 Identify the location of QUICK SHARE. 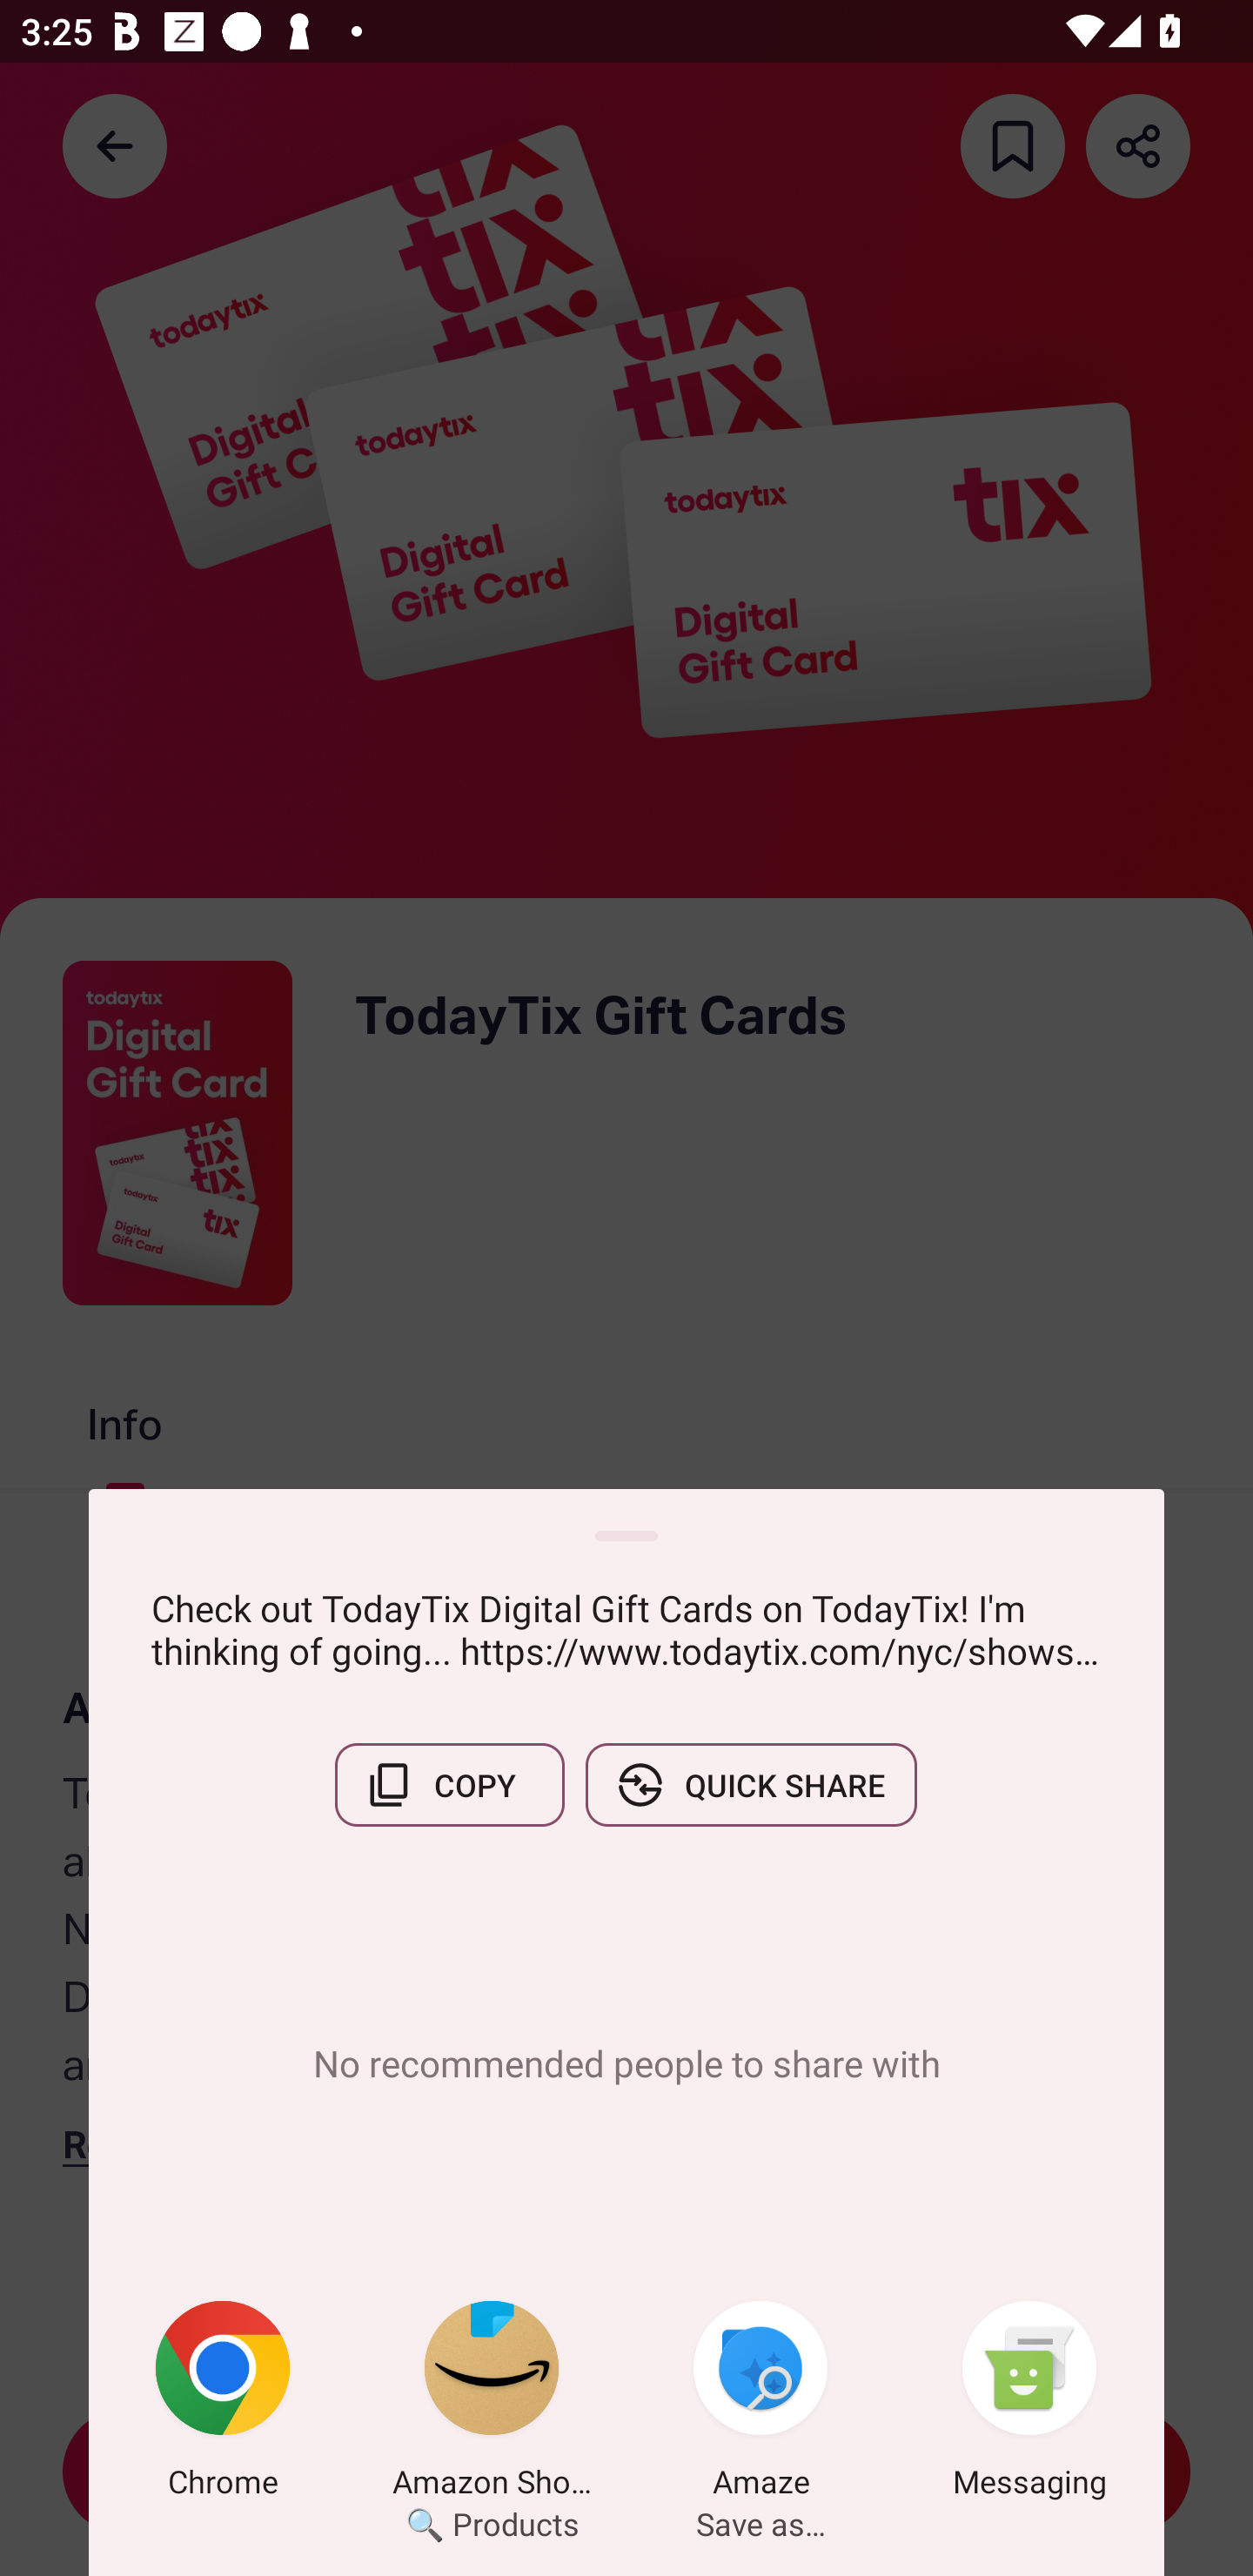
(751, 1785).